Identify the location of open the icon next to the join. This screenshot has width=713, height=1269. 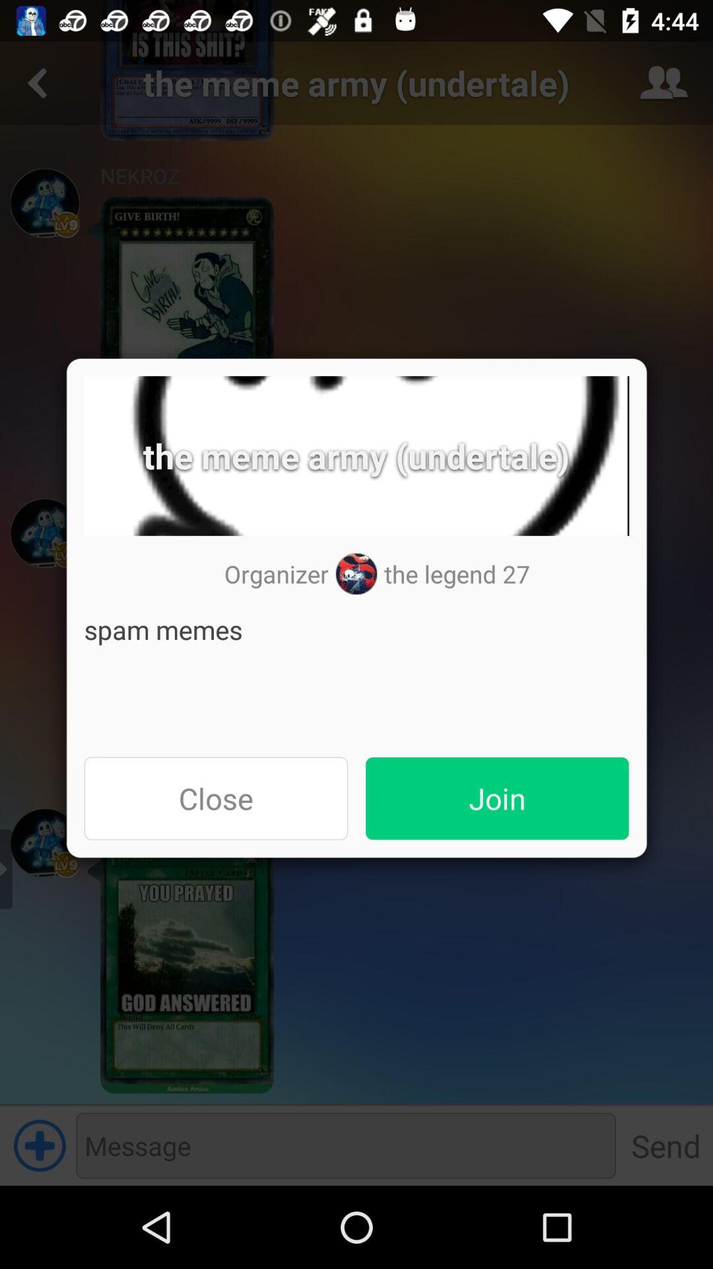
(216, 798).